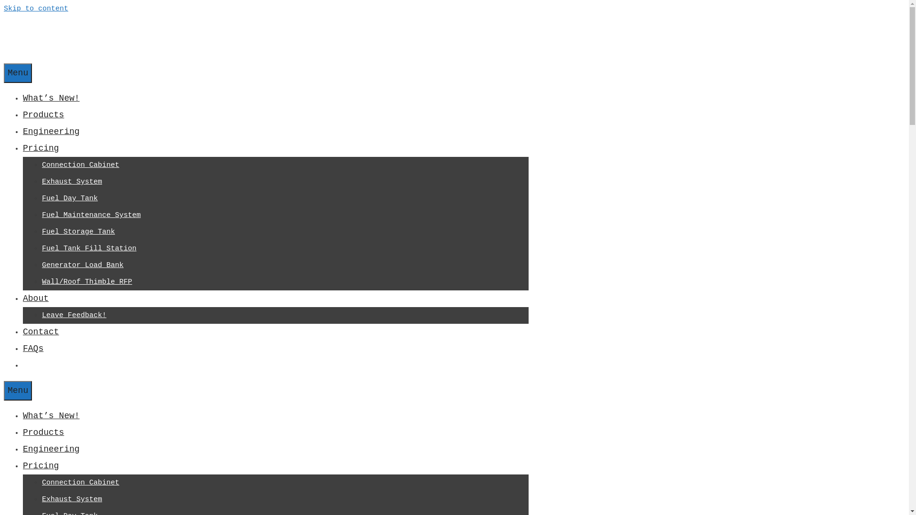 The image size is (916, 515). What do you see at coordinates (33, 349) in the screenshot?
I see `FAQs` at bounding box center [33, 349].